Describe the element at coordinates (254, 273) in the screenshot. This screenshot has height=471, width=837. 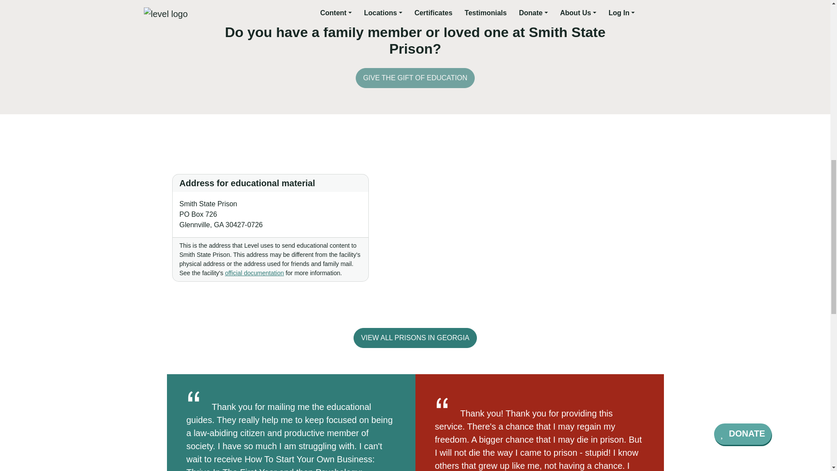
I see `official documentation` at that location.